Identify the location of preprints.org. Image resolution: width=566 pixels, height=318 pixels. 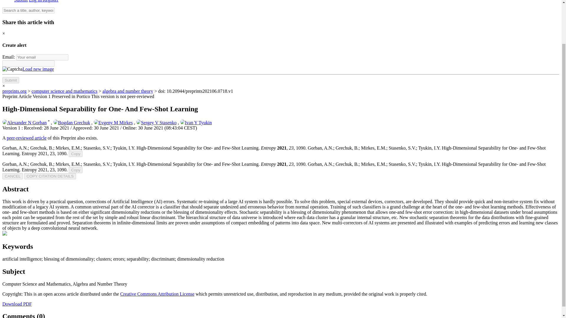
(14, 91).